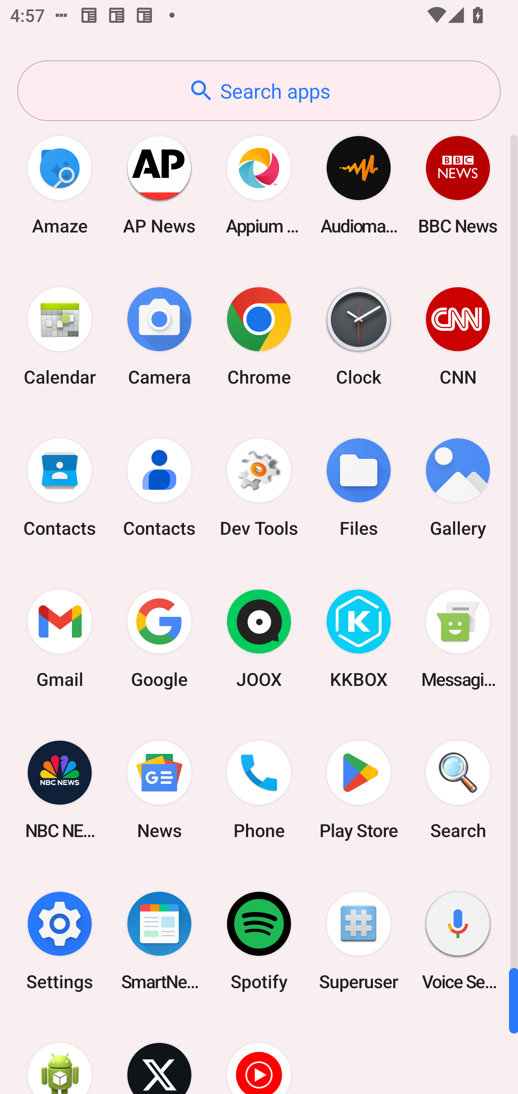  Describe the element at coordinates (458, 488) in the screenshot. I see `Gallery` at that location.